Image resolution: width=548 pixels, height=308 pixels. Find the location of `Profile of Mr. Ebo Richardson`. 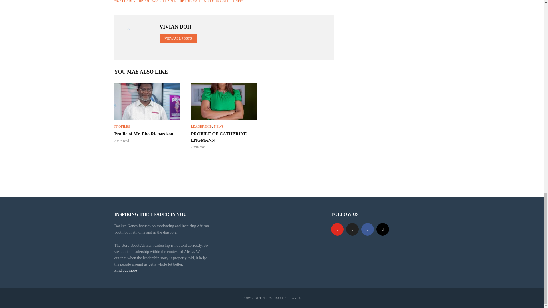

Profile of Mr. Ebo Richardson is located at coordinates (147, 102).